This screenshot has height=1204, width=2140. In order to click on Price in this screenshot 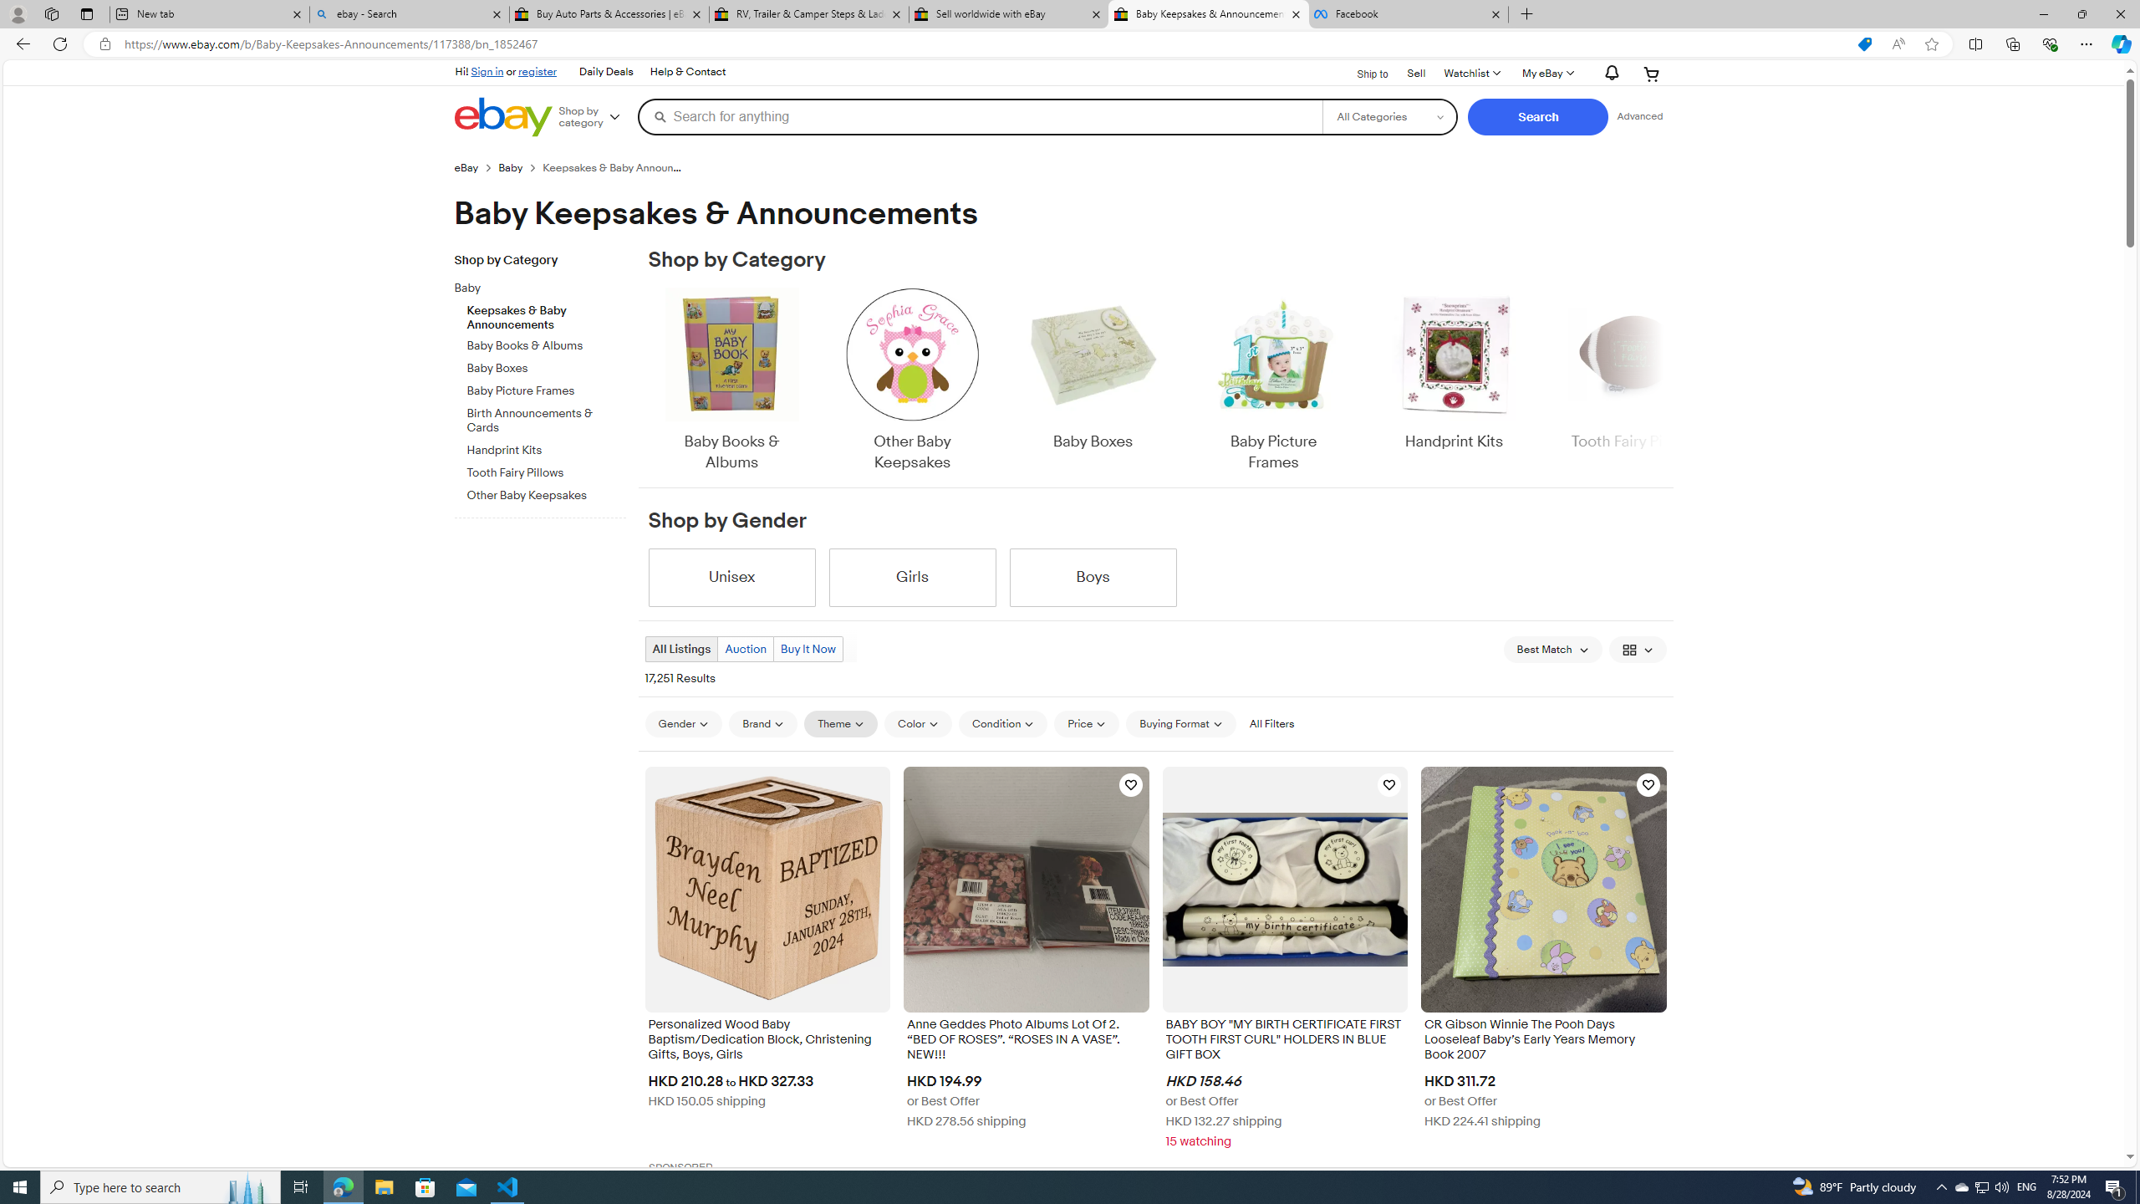, I will do `click(1087, 724)`.